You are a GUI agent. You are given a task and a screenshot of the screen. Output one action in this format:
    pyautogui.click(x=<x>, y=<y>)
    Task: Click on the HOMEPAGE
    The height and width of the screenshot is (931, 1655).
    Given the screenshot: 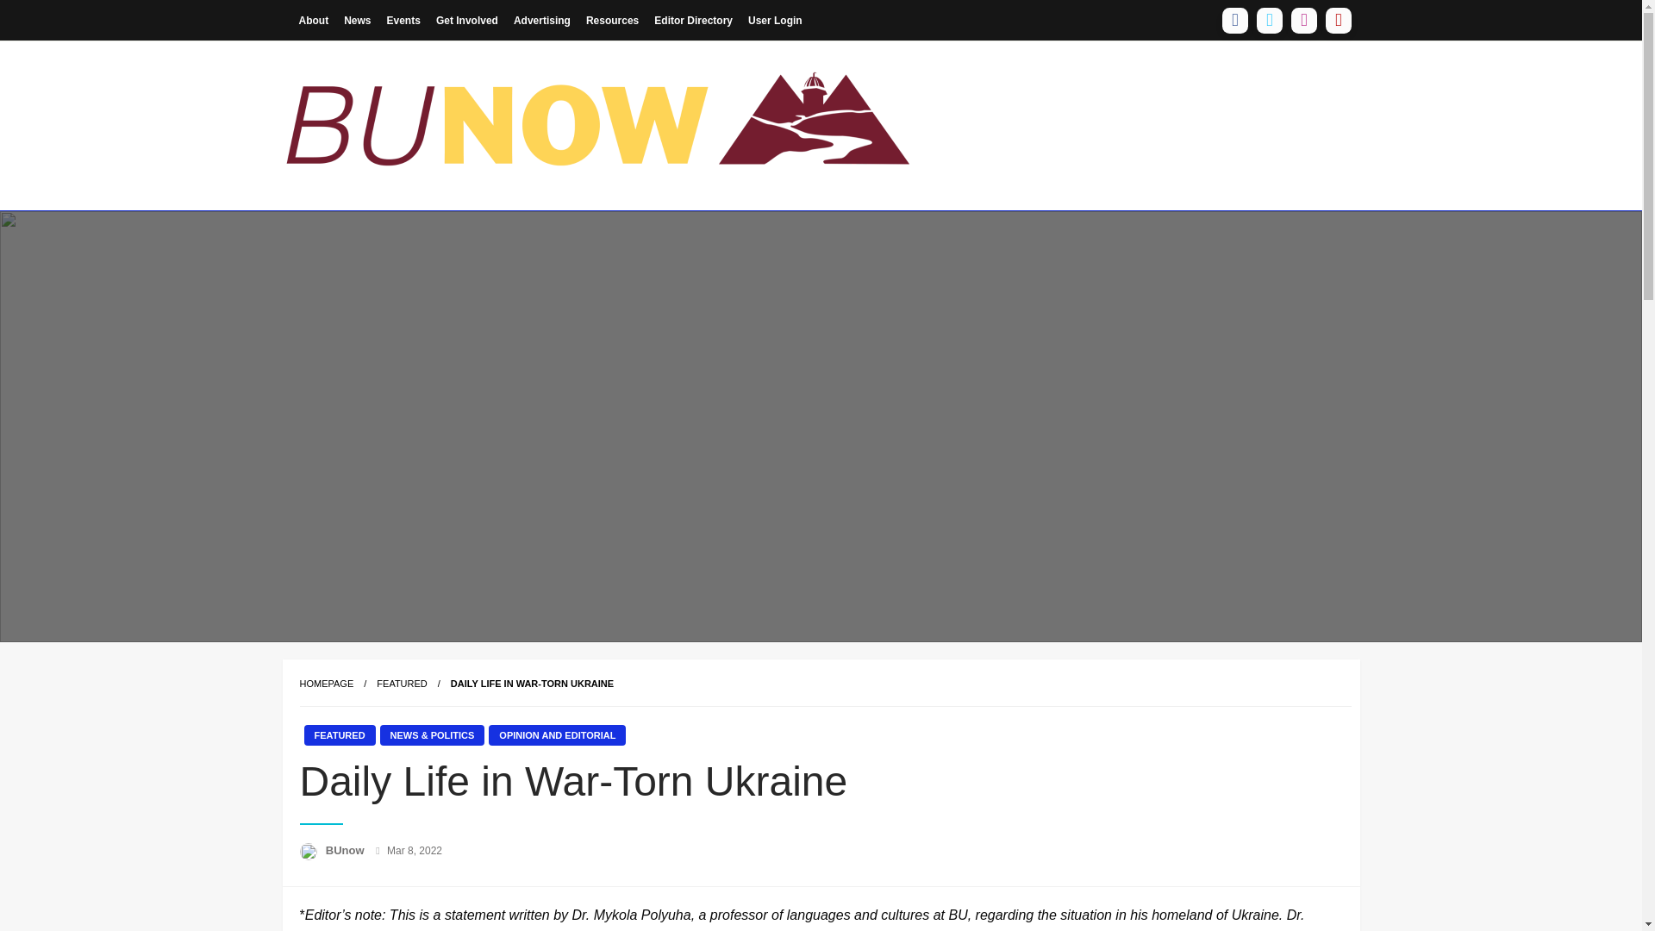 What is the action you would take?
    pyautogui.click(x=326, y=684)
    